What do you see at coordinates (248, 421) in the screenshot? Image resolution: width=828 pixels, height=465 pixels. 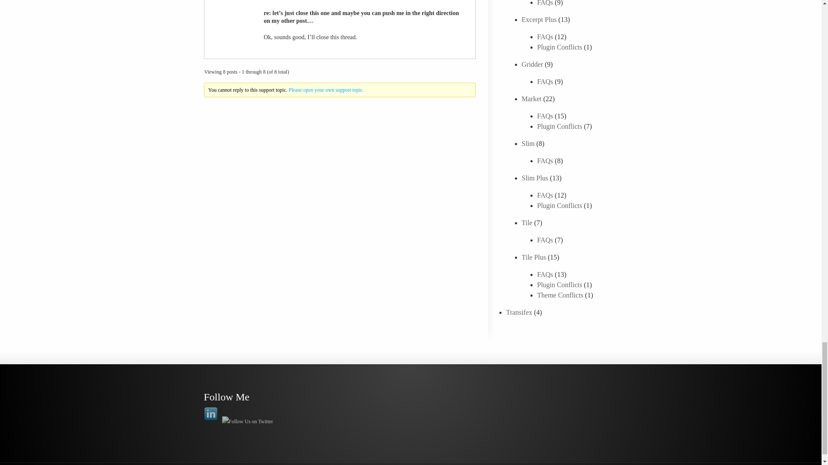 I see `Follow Us on Twitter` at bounding box center [248, 421].